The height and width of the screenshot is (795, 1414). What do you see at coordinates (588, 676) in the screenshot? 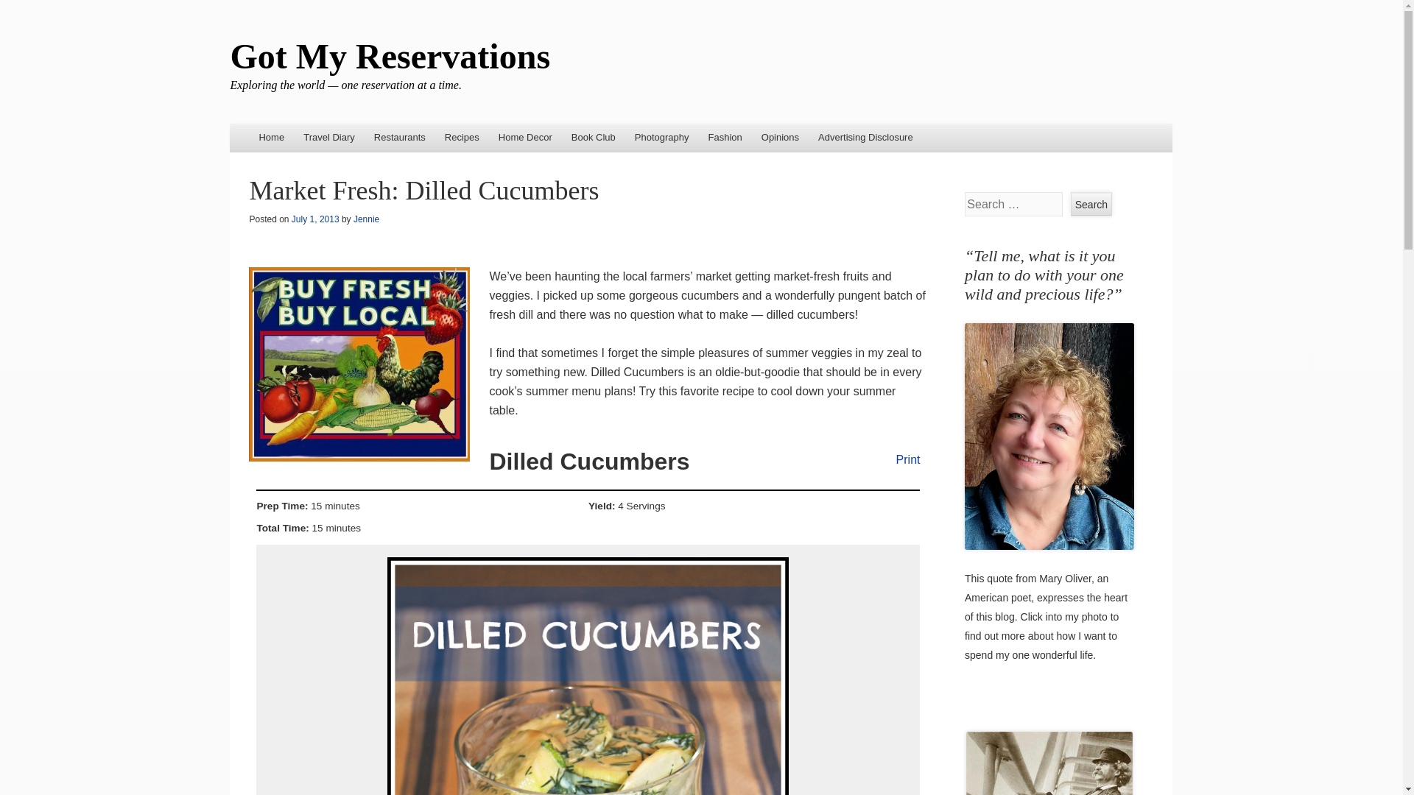
I see `Dilled Cucumbers` at bounding box center [588, 676].